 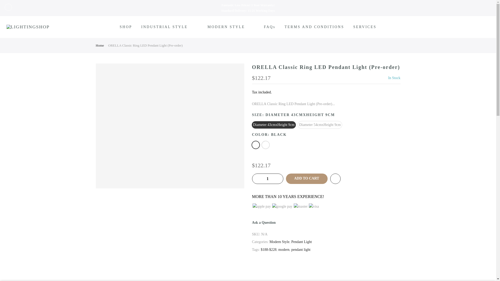 What do you see at coordinates (267, 179) in the screenshot?
I see `1` at bounding box center [267, 179].